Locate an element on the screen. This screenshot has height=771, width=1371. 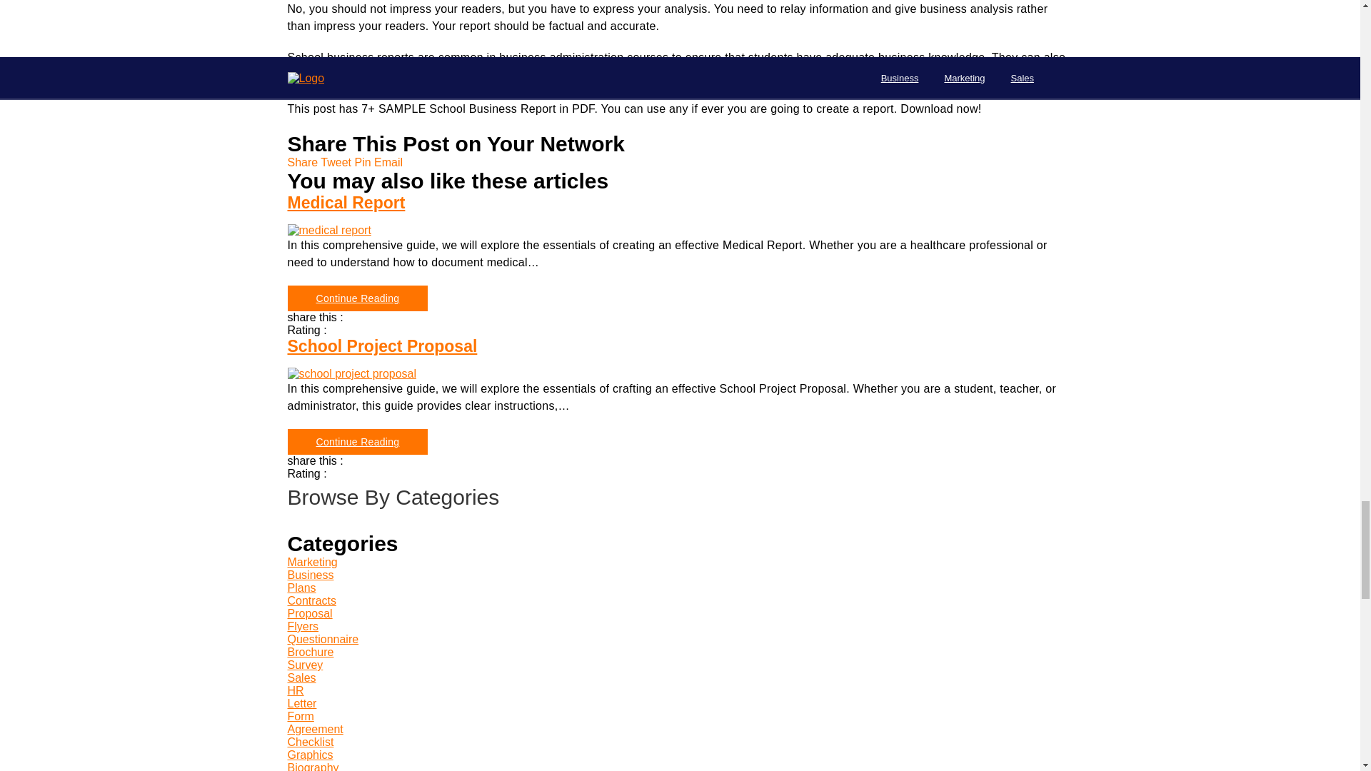
Medical Report is located at coordinates (357, 298).